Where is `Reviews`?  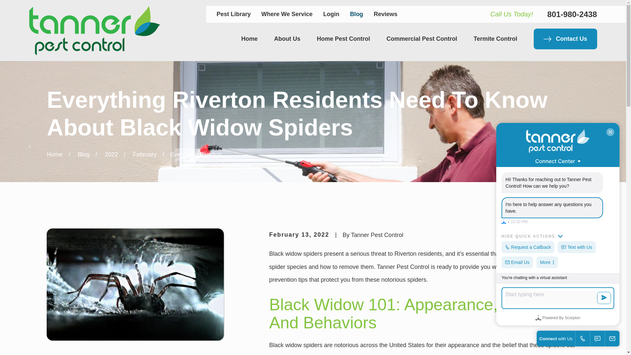
Reviews is located at coordinates (385, 14).